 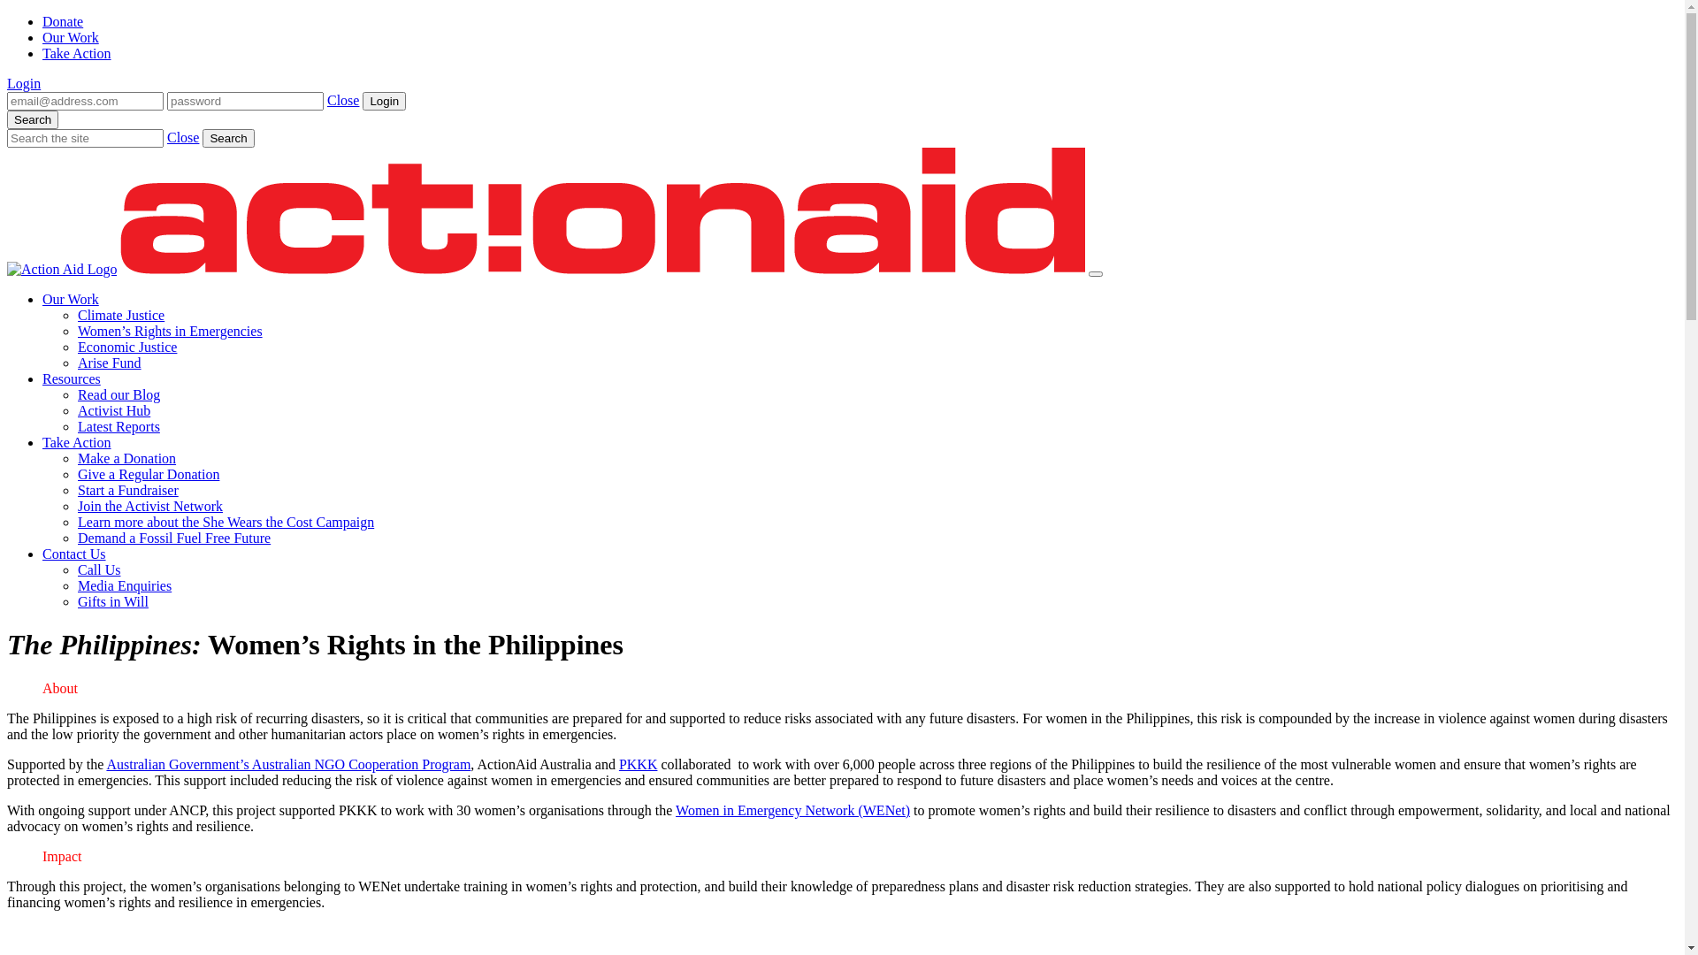 I want to click on Search, so click(x=33, y=120).